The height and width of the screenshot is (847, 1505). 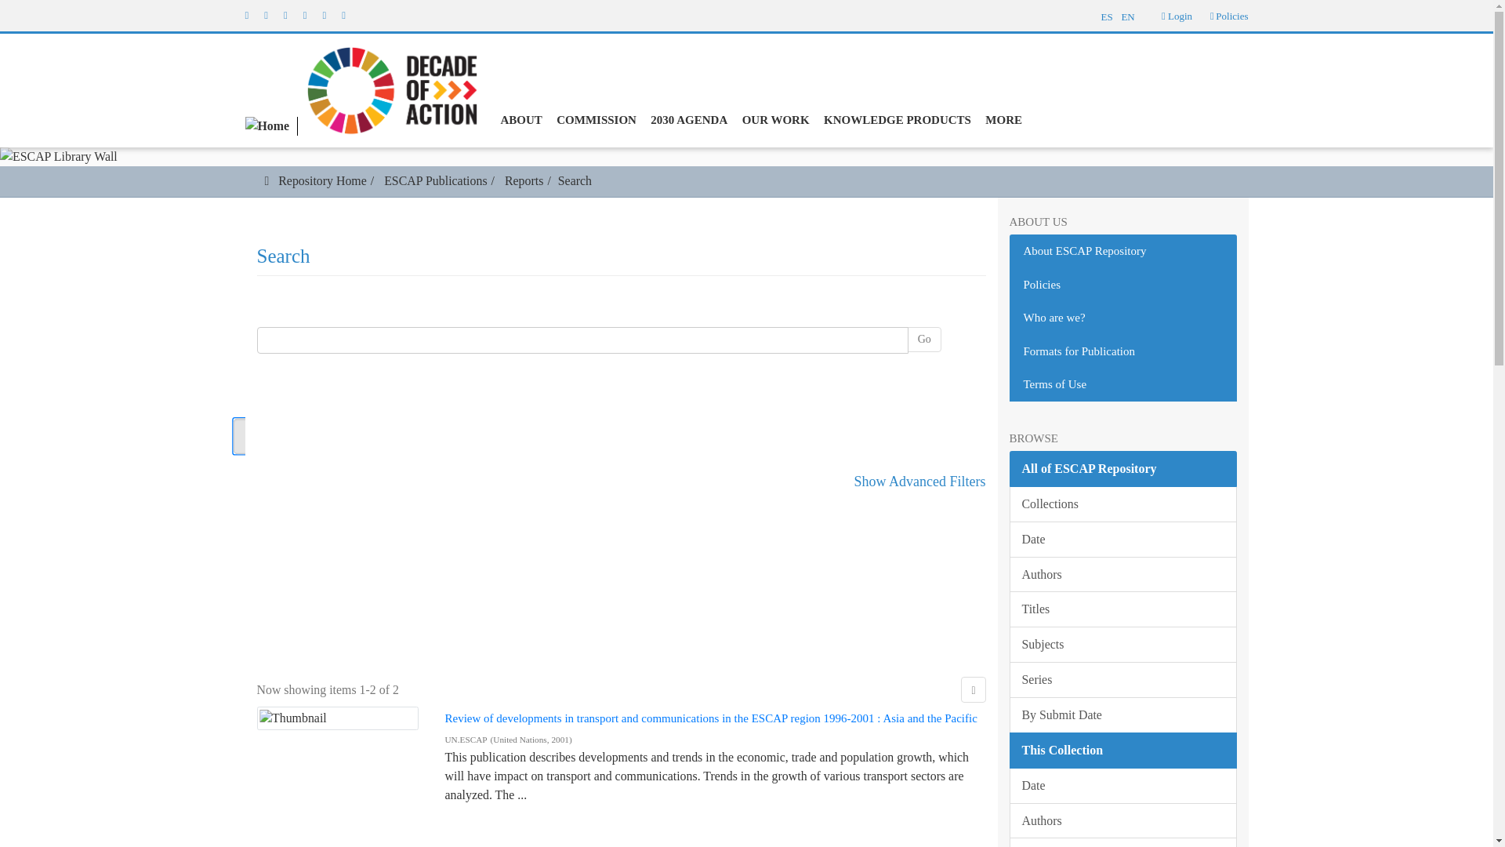 I want to click on EN, so click(x=1134, y=14).